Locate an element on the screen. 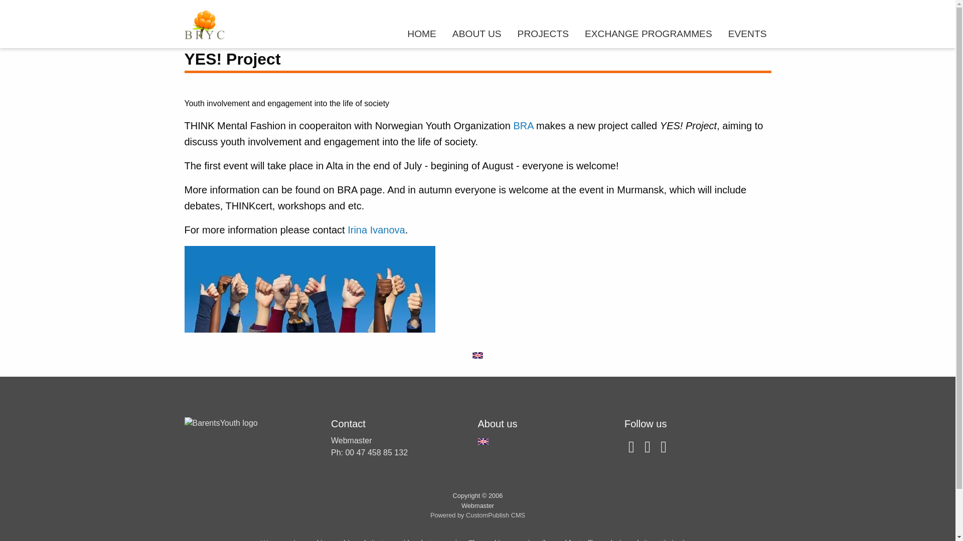 This screenshot has height=541, width=963. snapchat is located at coordinates (632, 449).